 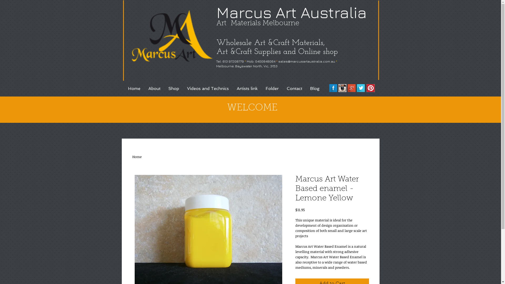 What do you see at coordinates (137, 157) in the screenshot?
I see `Home` at bounding box center [137, 157].